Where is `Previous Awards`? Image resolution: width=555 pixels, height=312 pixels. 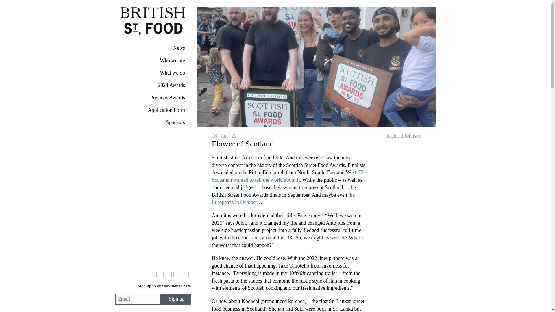
Previous Awards is located at coordinates (153, 98).